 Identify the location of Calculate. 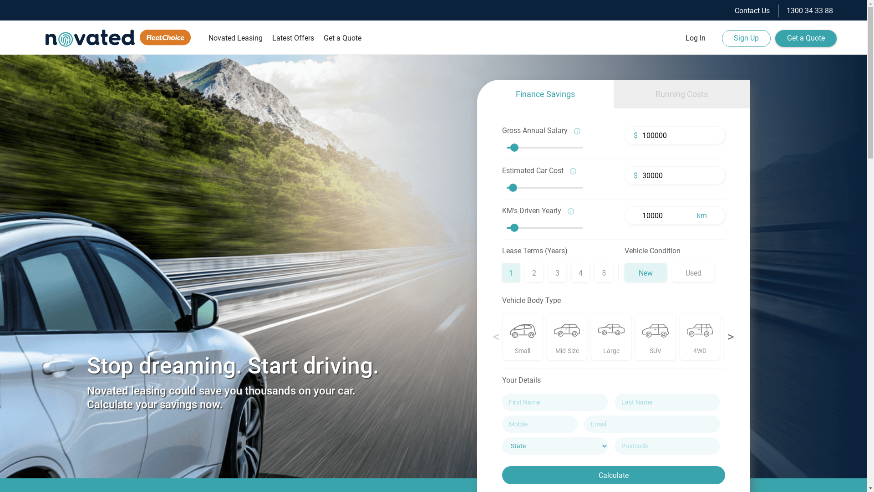
(614, 475).